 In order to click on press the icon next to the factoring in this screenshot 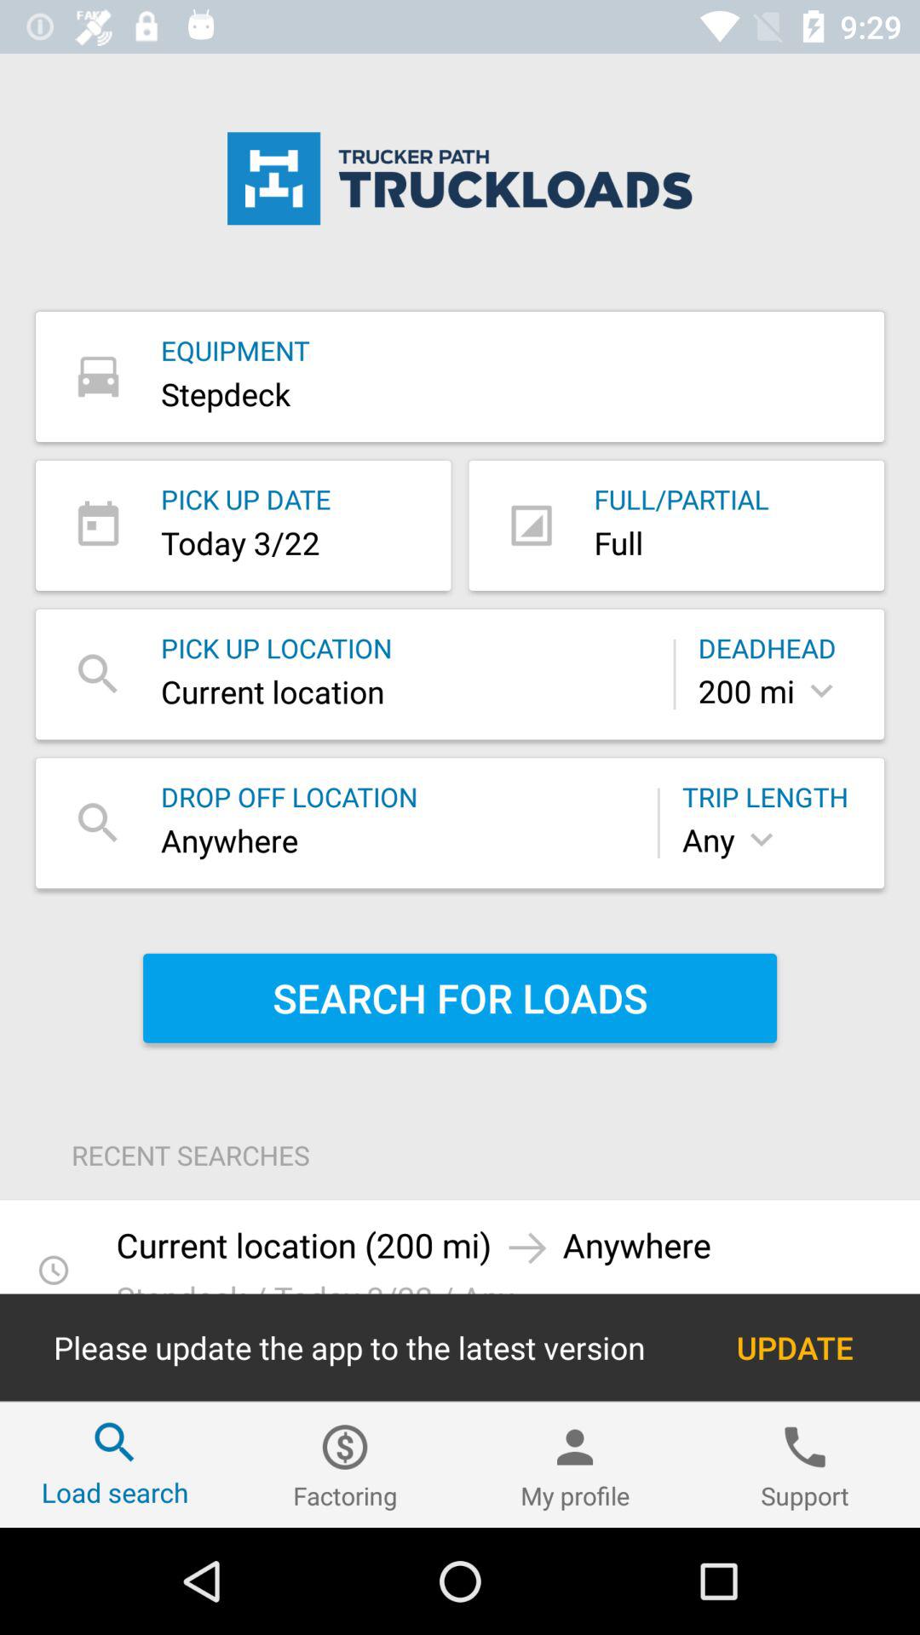, I will do `click(115, 1465)`.